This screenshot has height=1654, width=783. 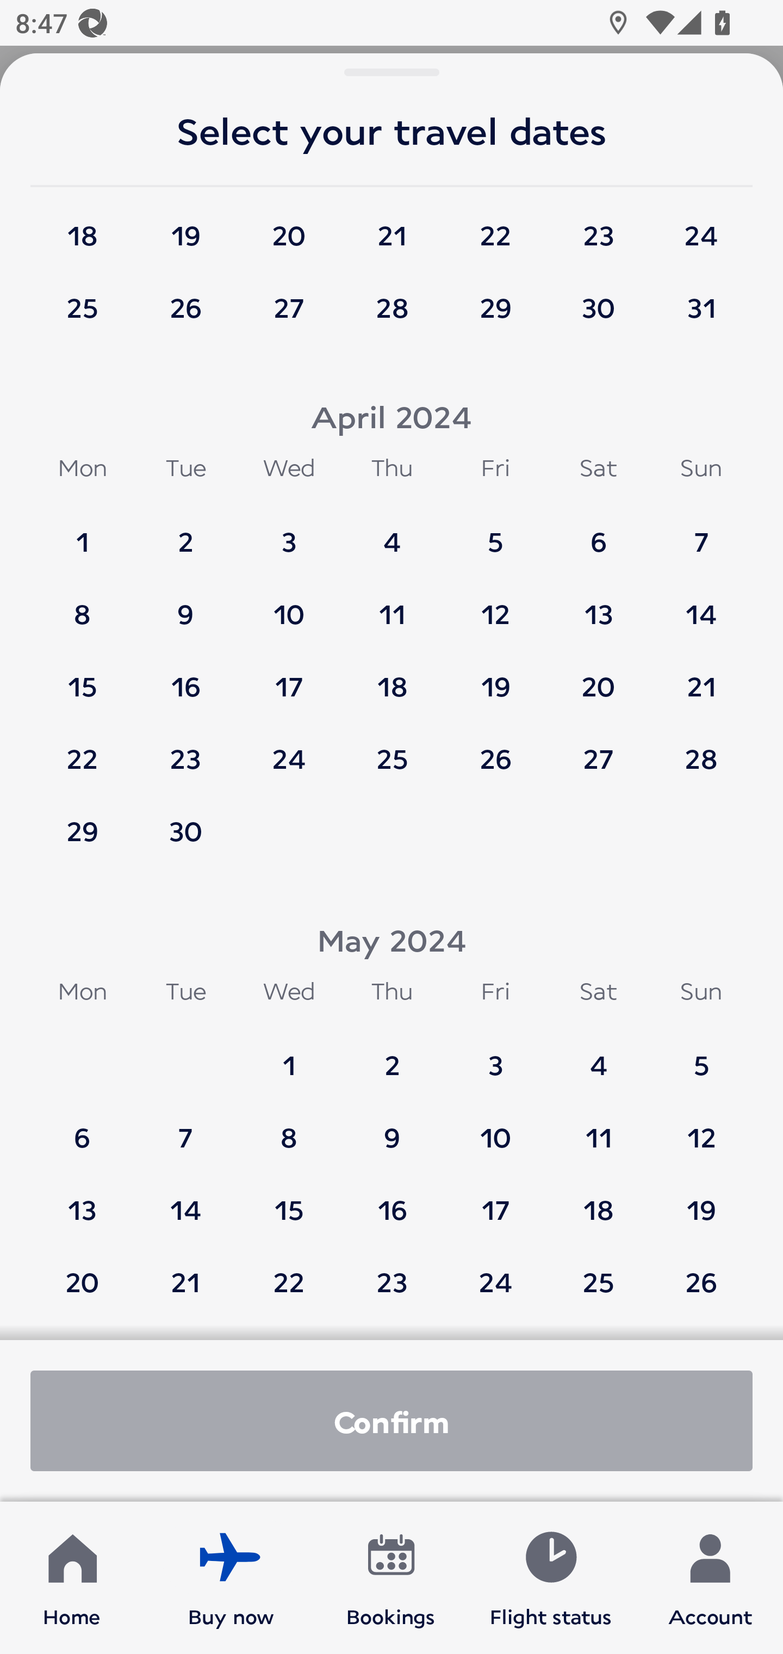 What do you see at coordinates (82, 1272) in the screenshot?
I see `20` at bounding box center [82, 1272].